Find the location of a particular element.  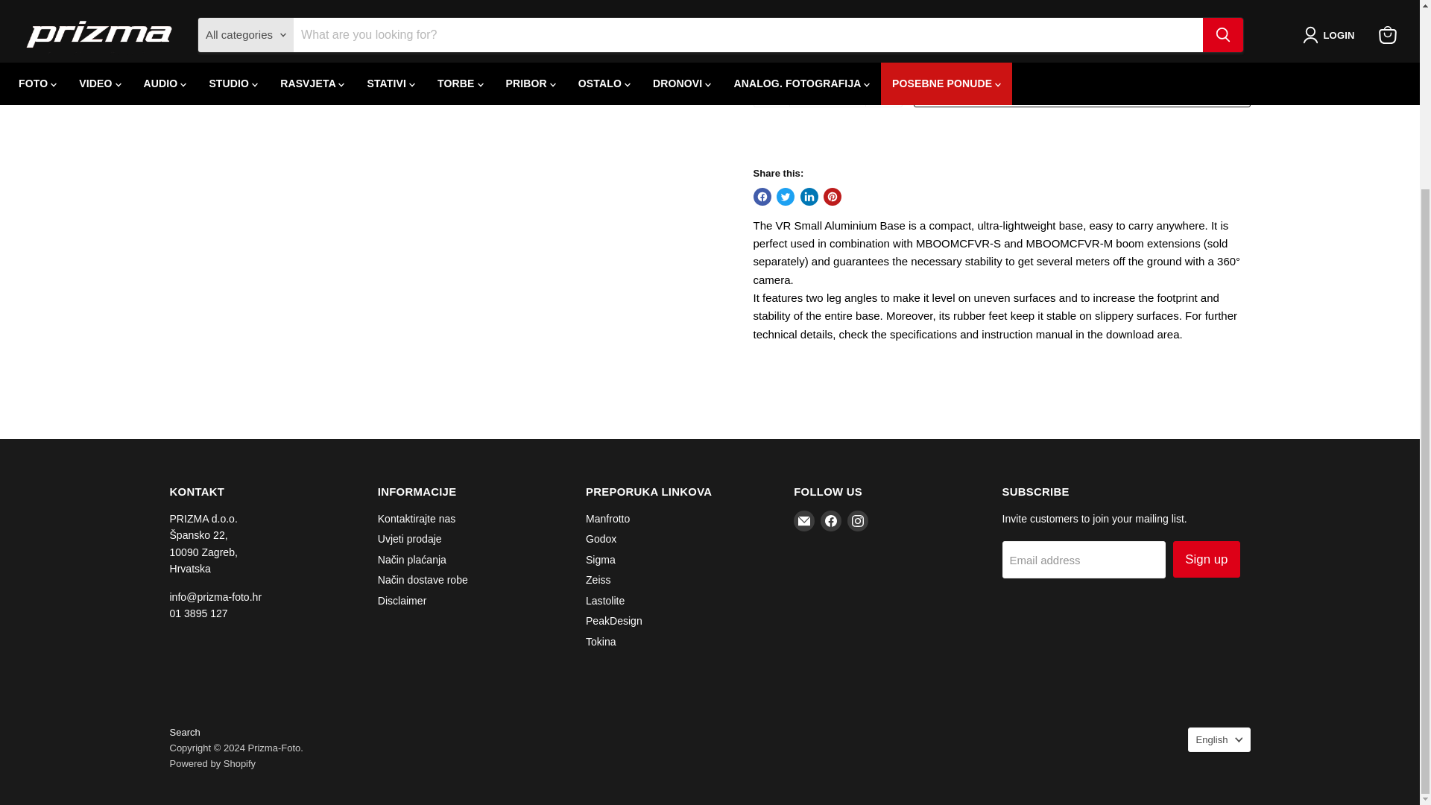

Manfrotto is located at coordinates (792, 2).